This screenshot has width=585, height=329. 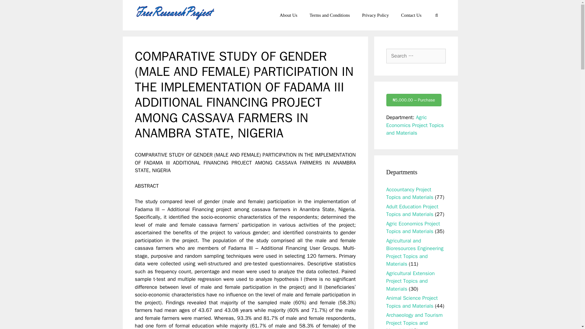 What do you see at coordinates (410, 281) in the screenshot?
I see `Agricultural Extension Project Topics and Materials` at bounding box center [410, 281].